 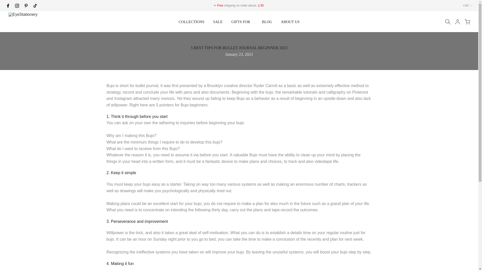 What do you see at coordinates (218, 22) in the screenshot?
I see `SALE` at bounding box center [218, 22].